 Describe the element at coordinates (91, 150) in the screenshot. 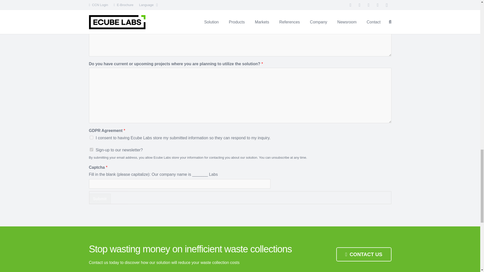

I see `1` at that location.